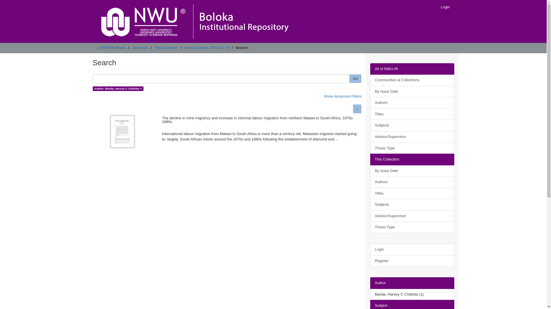 This screenshot has height=309, width=551. I want to click on Go, so click(355, 79).